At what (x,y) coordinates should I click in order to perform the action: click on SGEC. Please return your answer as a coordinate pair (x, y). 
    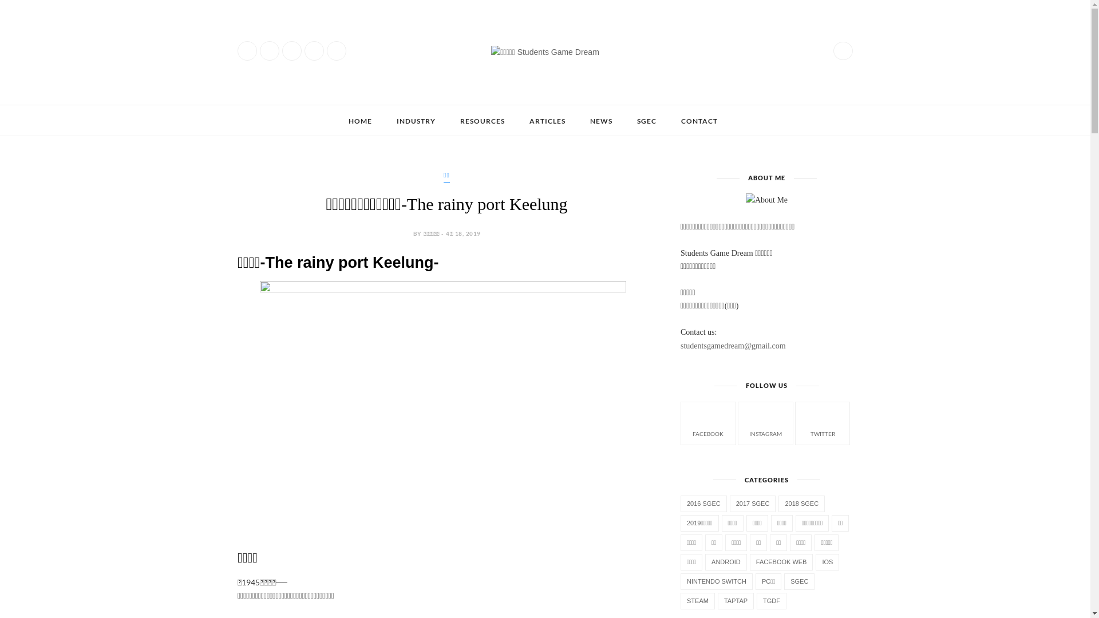
    Looking at the image, I should click on (646, 121).